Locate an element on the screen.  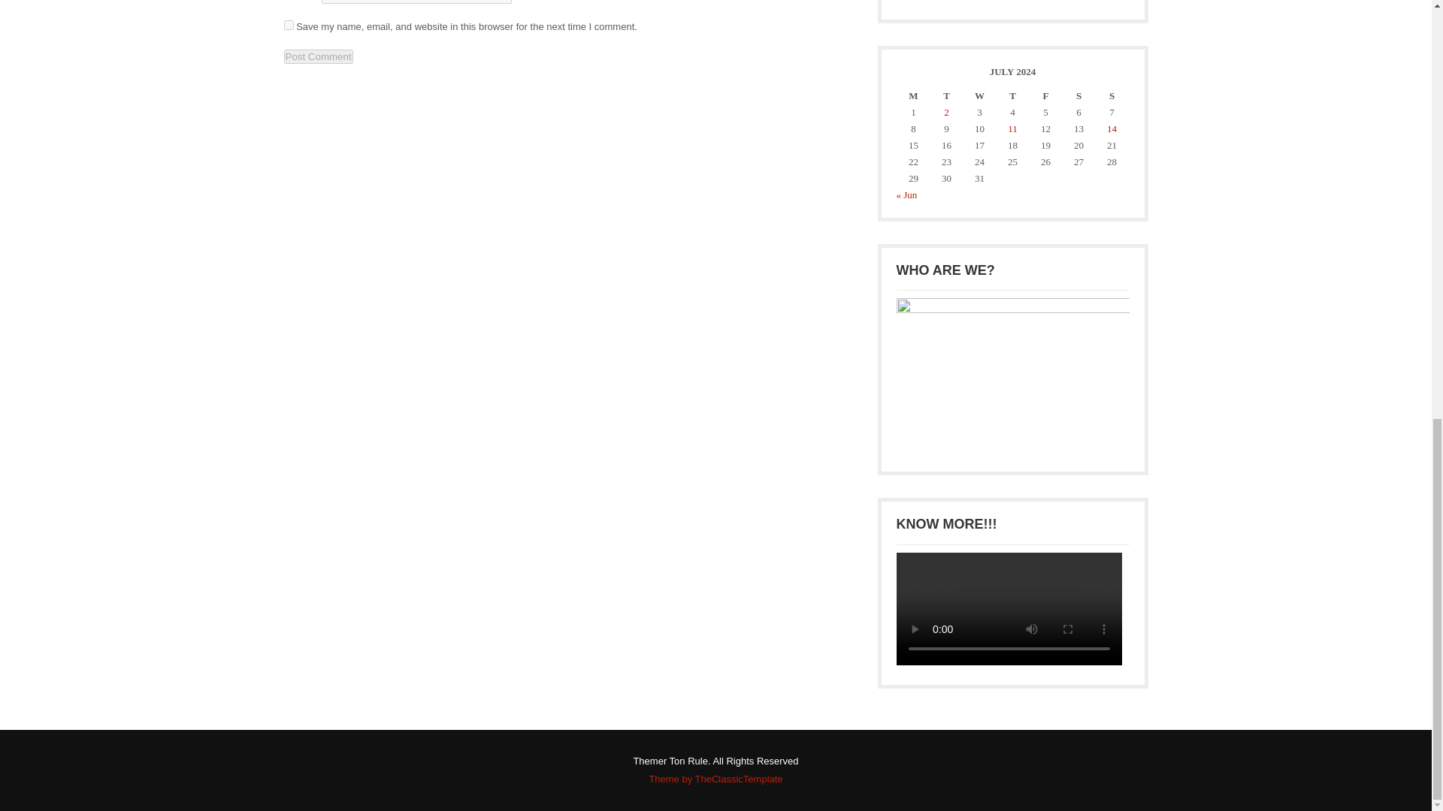
11 is located at coordinates (1012, 129).